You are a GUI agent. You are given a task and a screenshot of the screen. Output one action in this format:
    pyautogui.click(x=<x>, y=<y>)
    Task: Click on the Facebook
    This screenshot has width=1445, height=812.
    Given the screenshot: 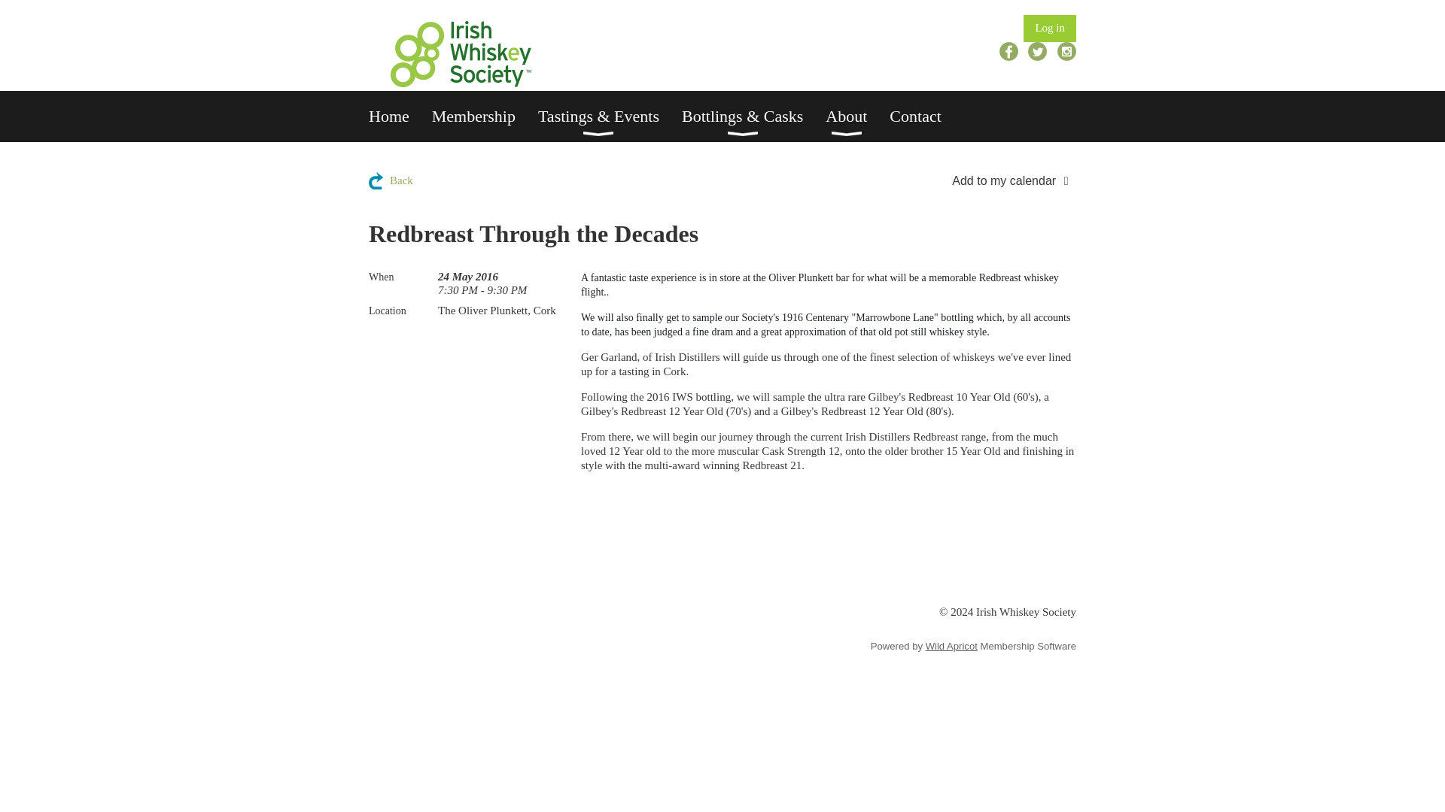 What is the action you would take?
    pyautogui.click(x=1008, y=51)
    